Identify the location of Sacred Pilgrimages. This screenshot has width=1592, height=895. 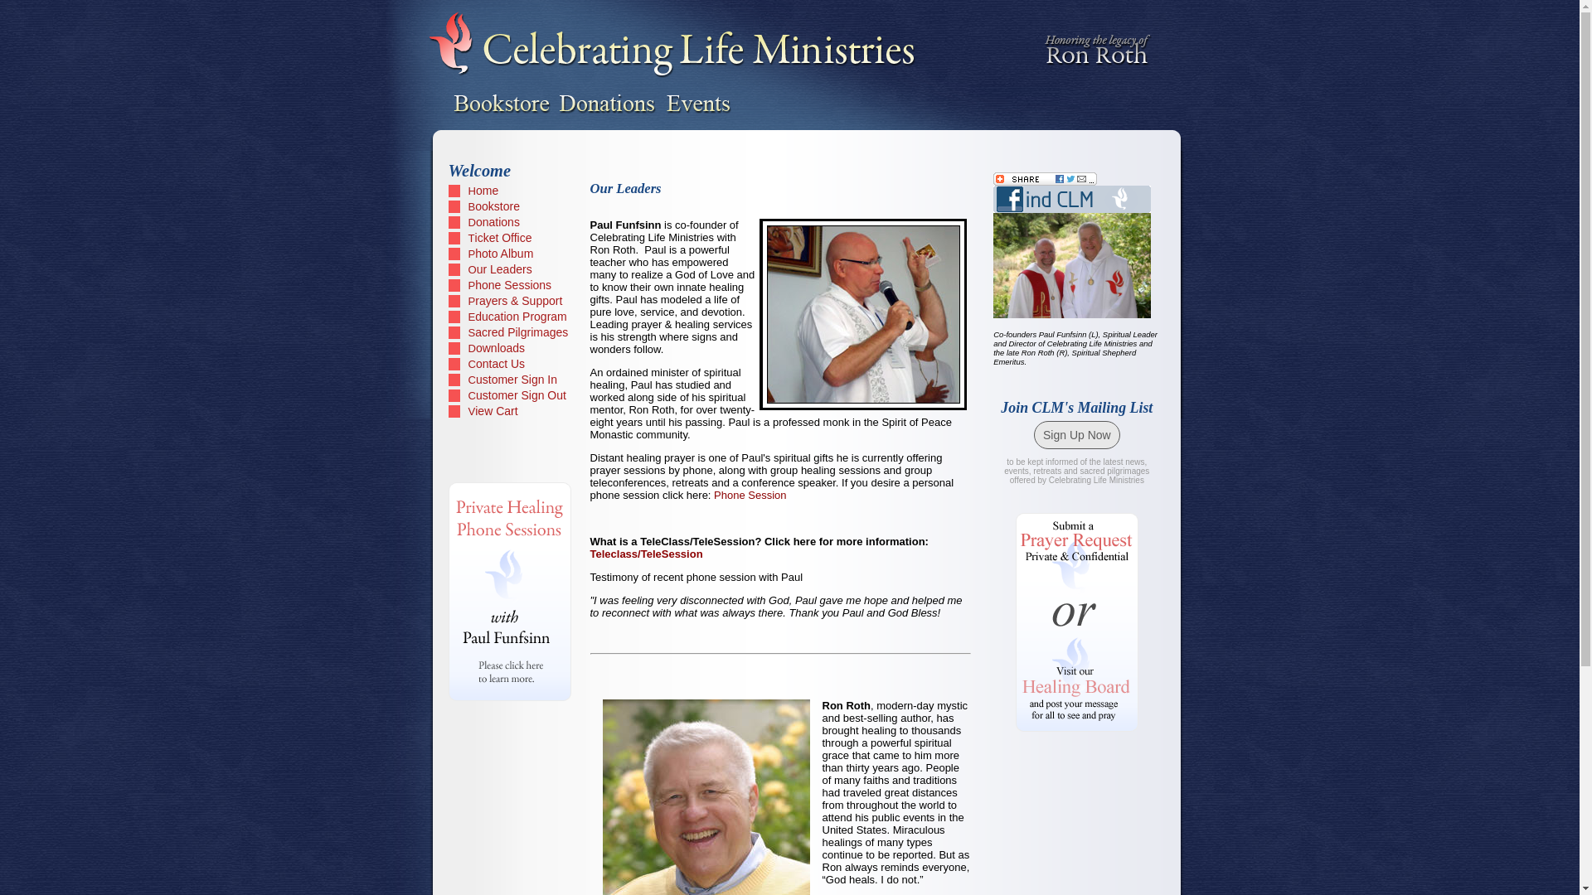
(511, 333).